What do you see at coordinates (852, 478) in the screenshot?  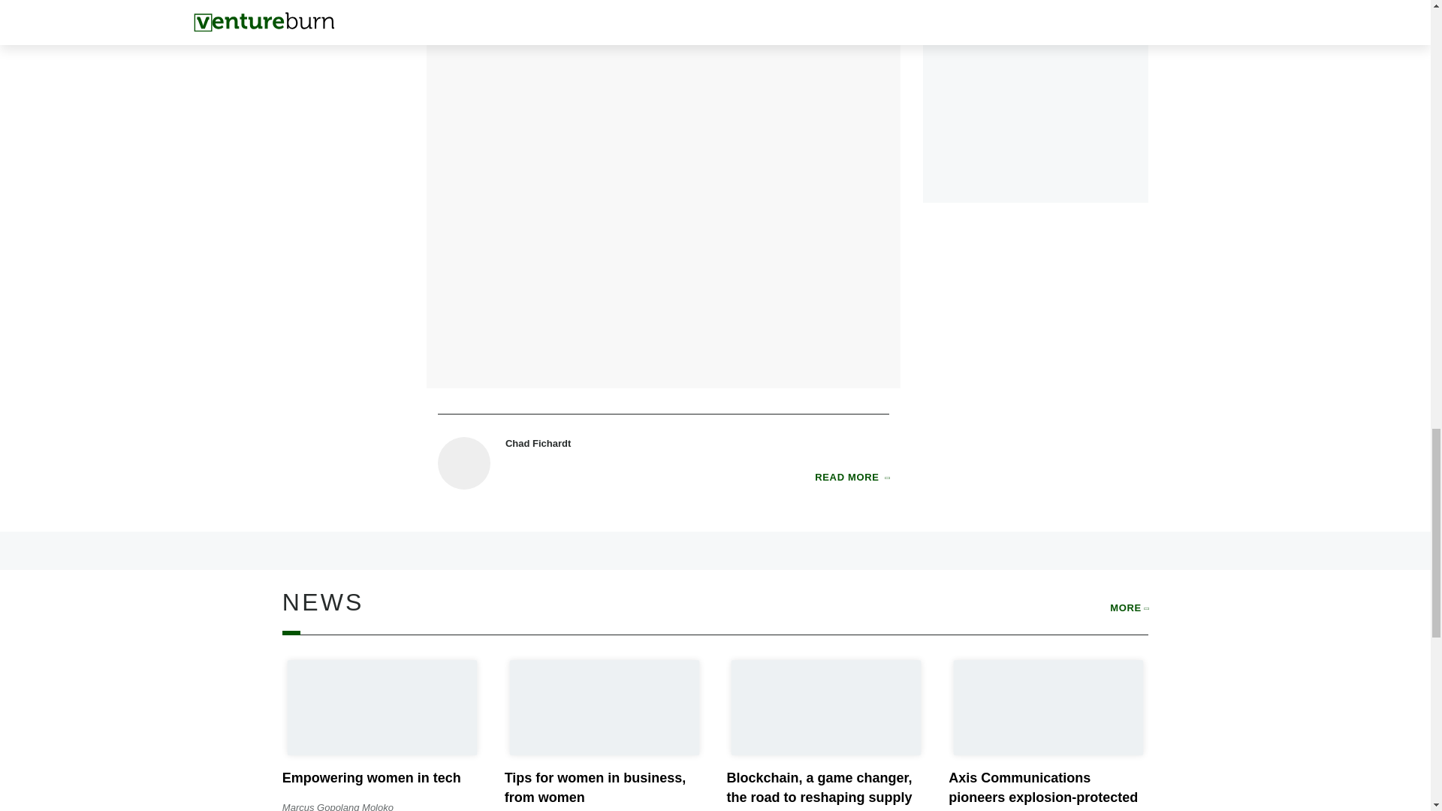 I see `READ MORE` at bounding box center [852, 478].